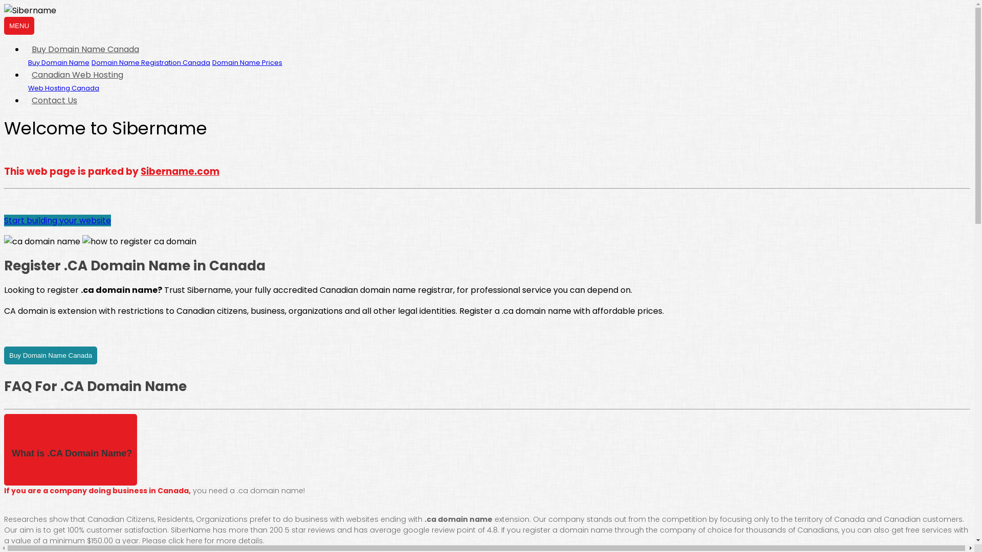  What do you see at coordinates (19, 26) in the screenshot?
I see `MENU` at bounding box center [19, 26].